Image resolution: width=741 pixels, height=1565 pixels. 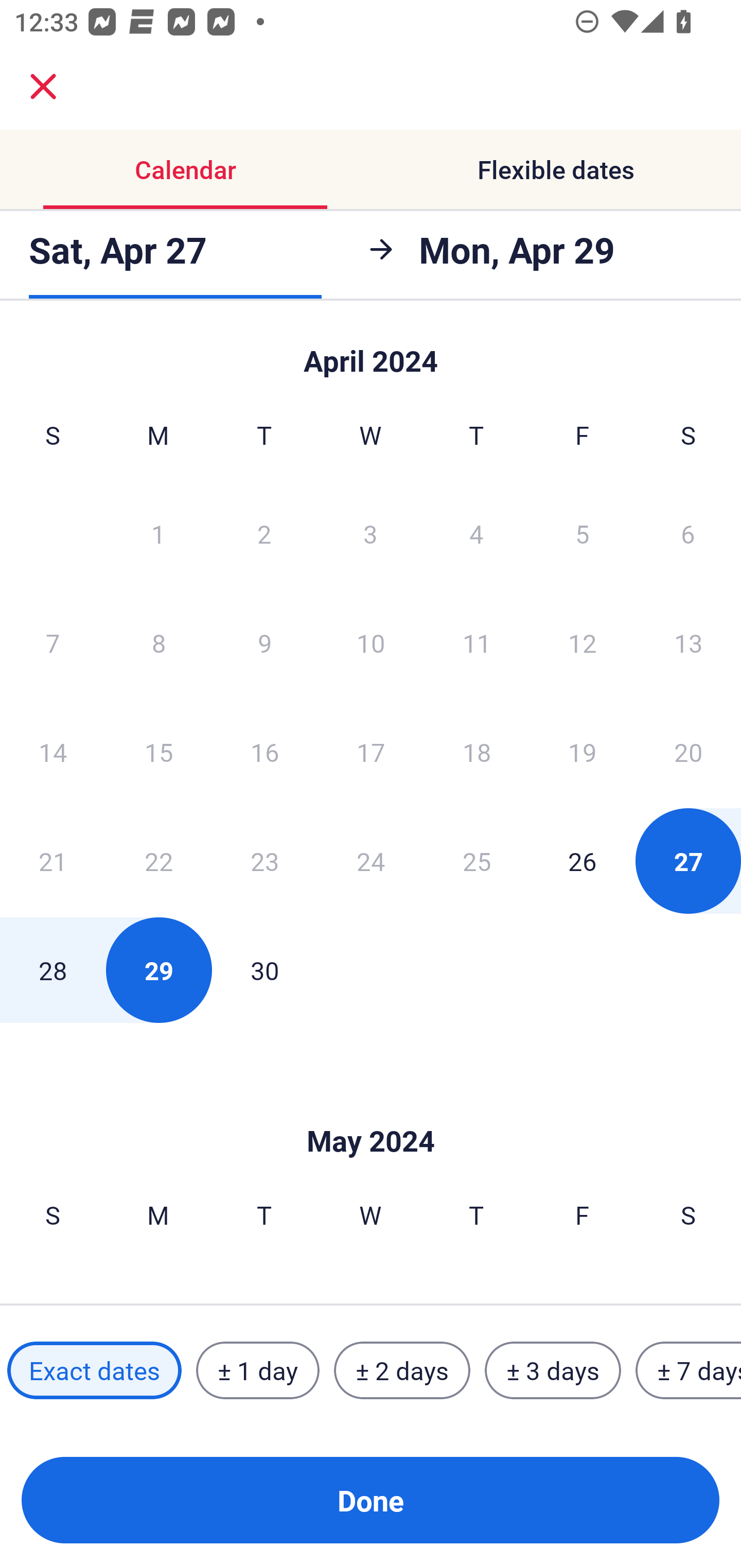 I want to click on 2 Tuesday, April 2, 2024, so click(x=264, y=533).